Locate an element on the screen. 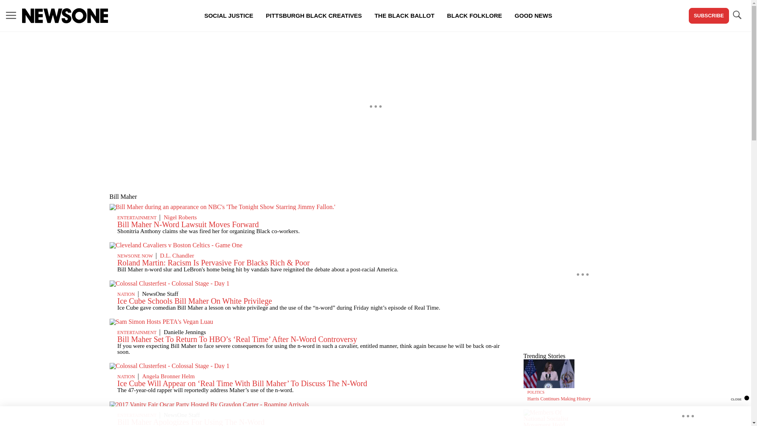 Image resolution: width=757 pixels, height=426 pixels. NATION is located at coordinates (126, 377).